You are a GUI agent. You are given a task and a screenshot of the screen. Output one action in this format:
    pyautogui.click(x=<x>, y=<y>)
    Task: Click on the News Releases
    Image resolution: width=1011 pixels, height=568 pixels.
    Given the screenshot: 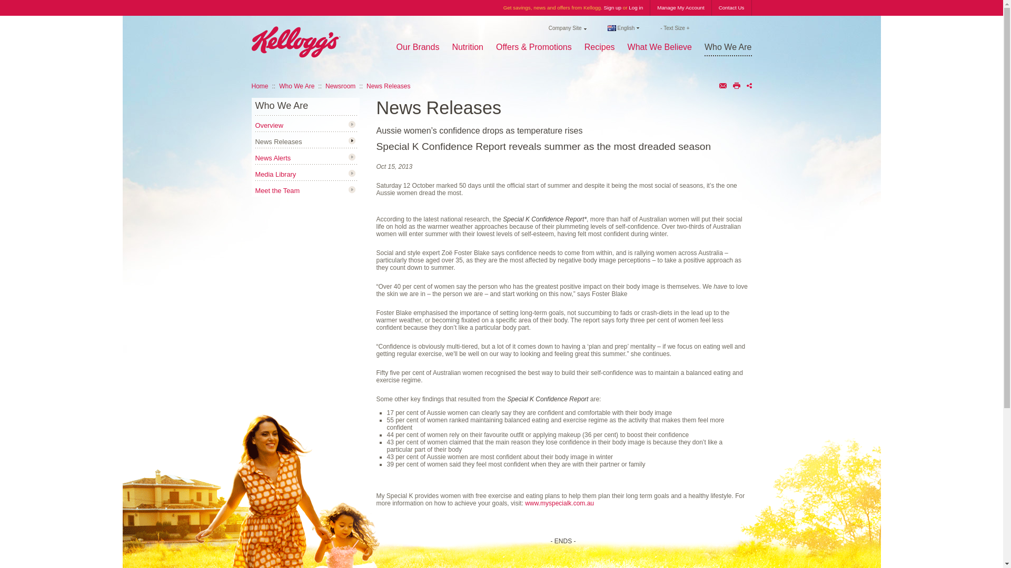 What is the action you would take?
    pyautogui.click(x=284, y=139)
    